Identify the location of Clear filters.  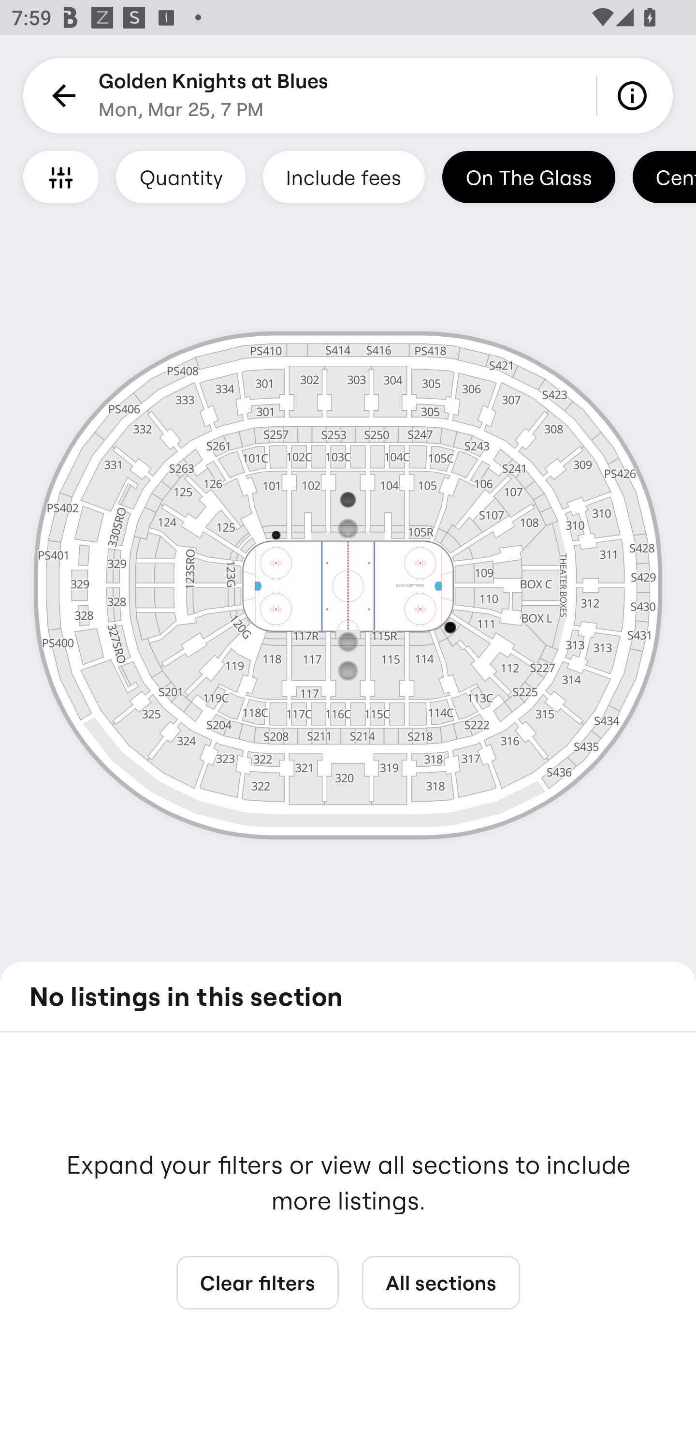
(257, 1283).